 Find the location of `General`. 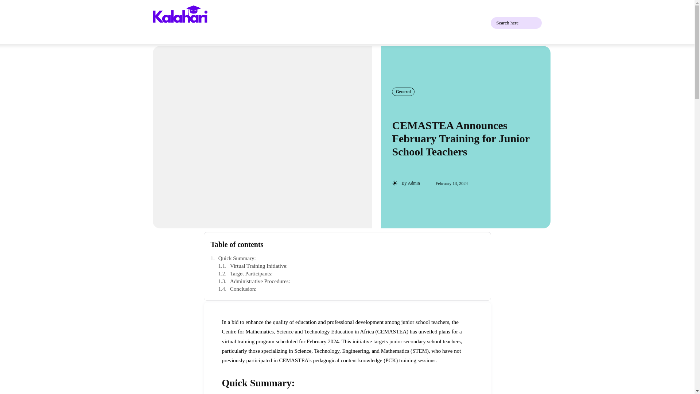

General is located at coordinates (403, 91).